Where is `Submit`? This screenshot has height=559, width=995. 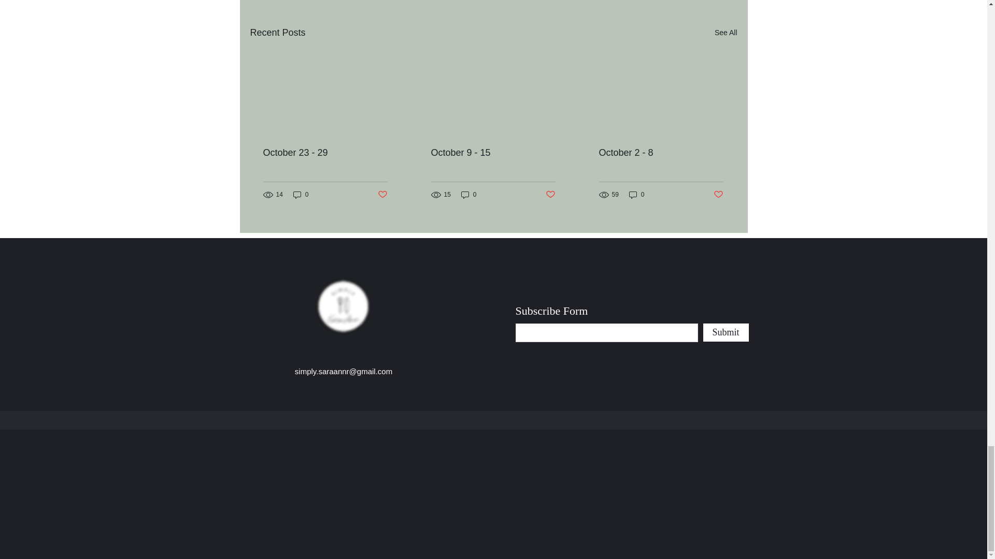 Submit is located at coordinates (725, 332).